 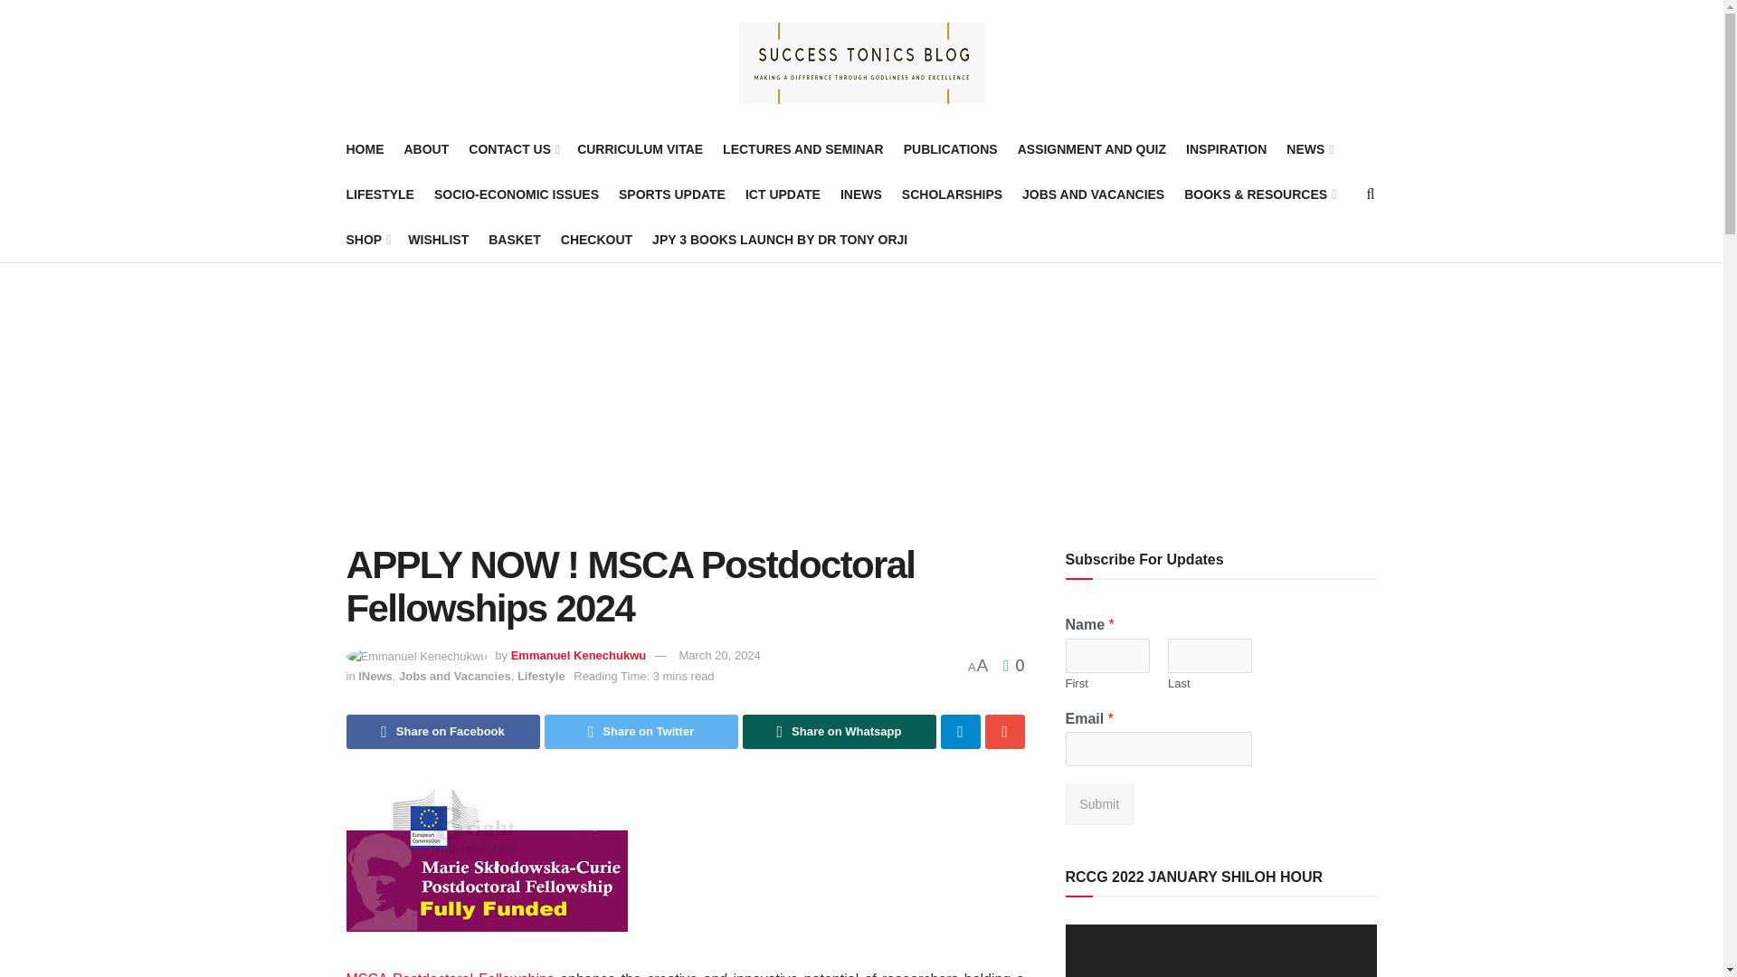 I want to click on SHOP, so click(x=366, y=239).